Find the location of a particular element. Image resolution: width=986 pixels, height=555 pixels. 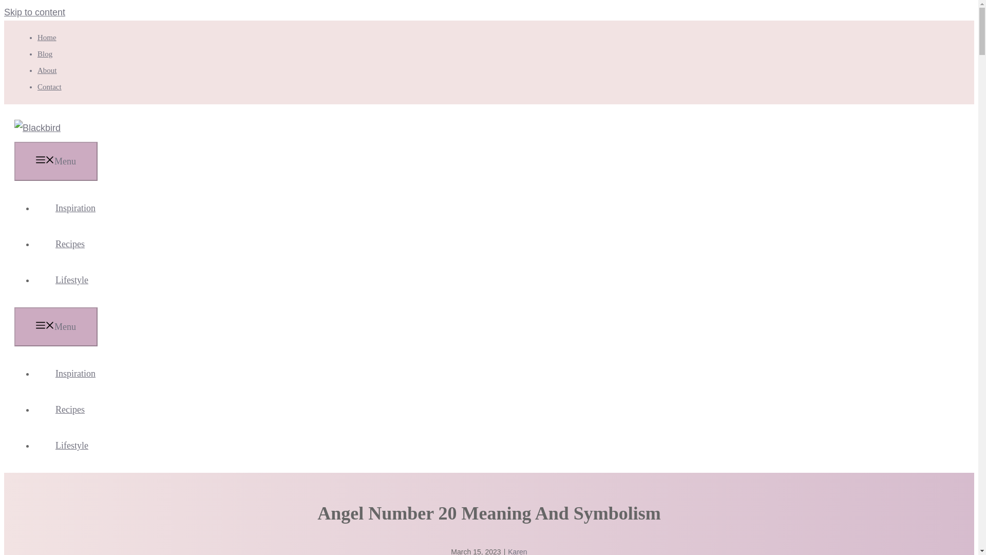

Blog is located at coordinates (44, 54).